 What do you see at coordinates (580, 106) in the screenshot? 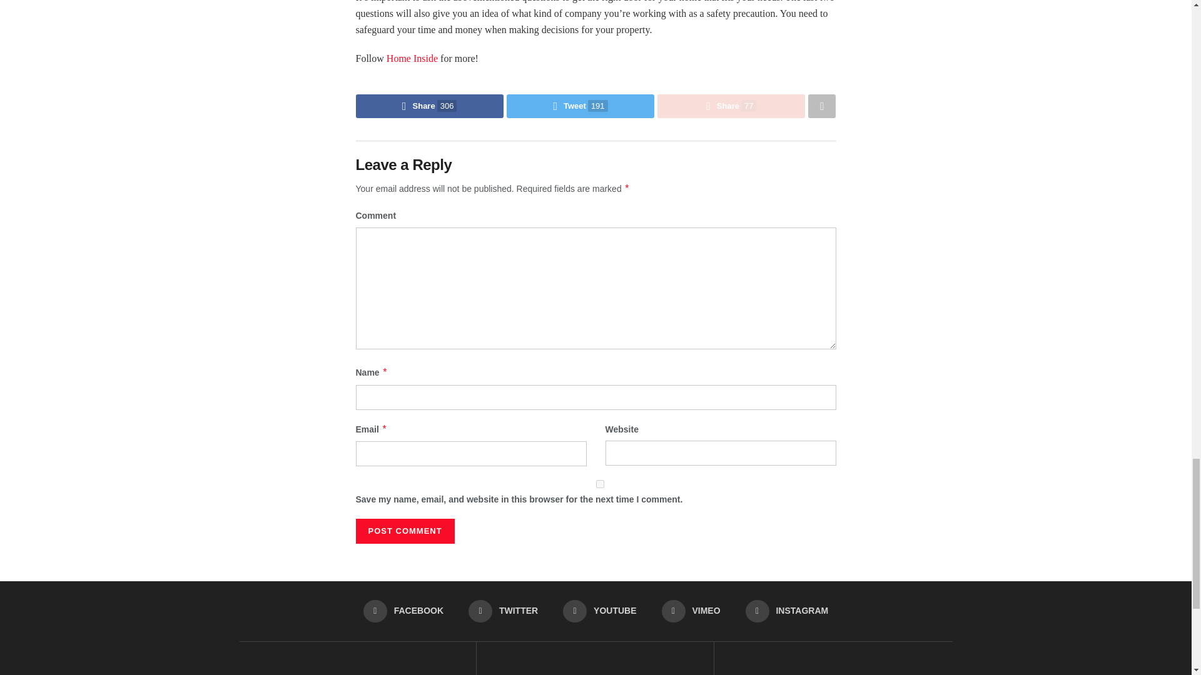
I see `Tweet191` at bounding box center [580, 106].